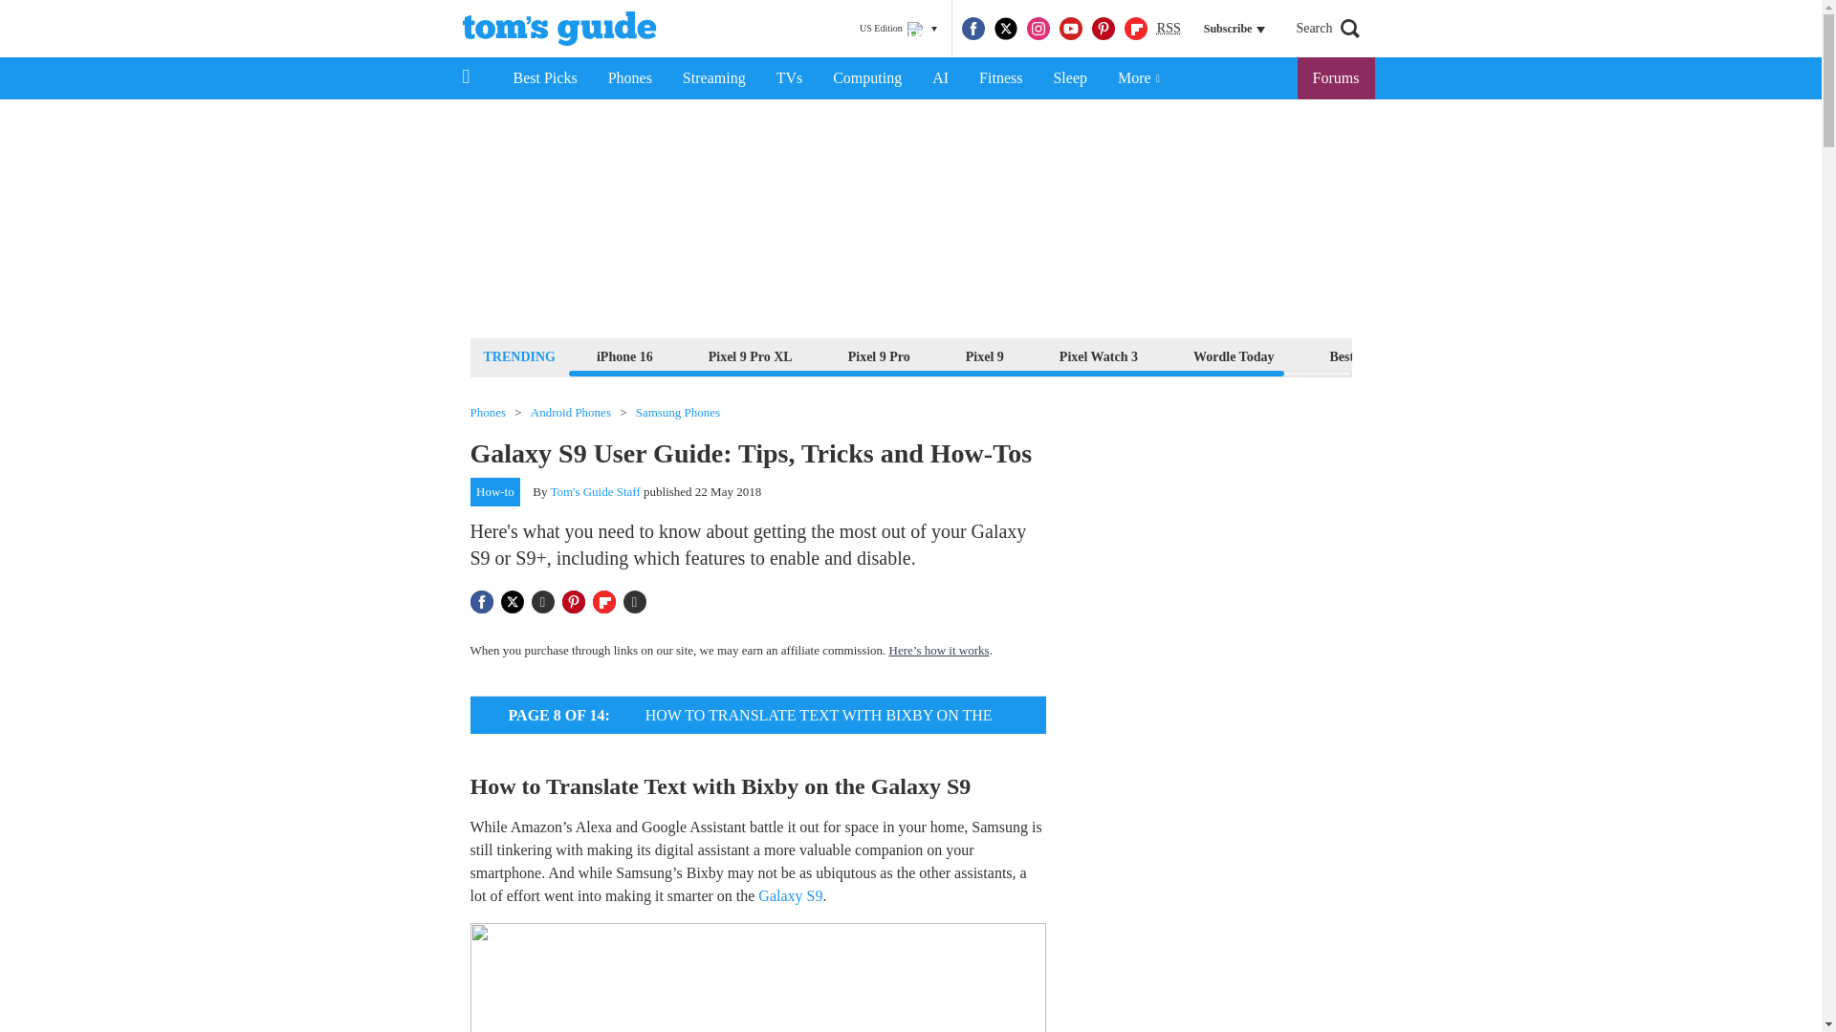  Describe the element at coordinates (714, 78) in the screenshot. I see `Streaming` at that location.